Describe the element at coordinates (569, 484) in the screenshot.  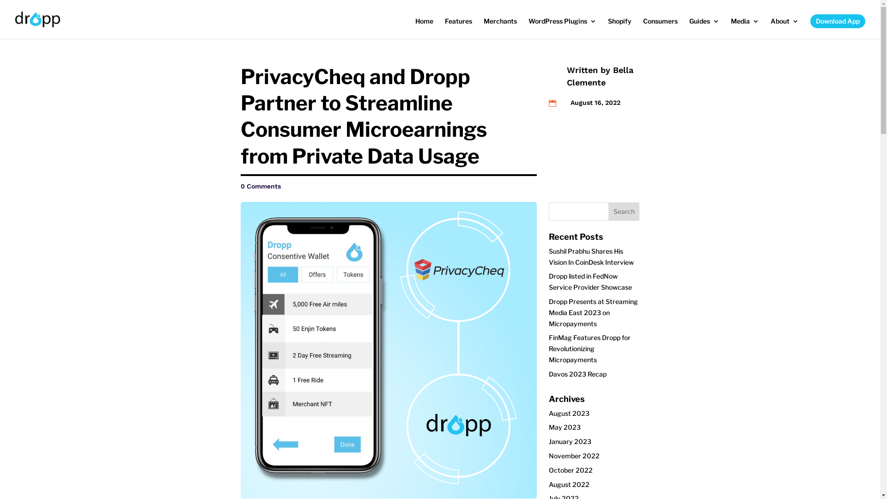
I see `August 2022` at that location.